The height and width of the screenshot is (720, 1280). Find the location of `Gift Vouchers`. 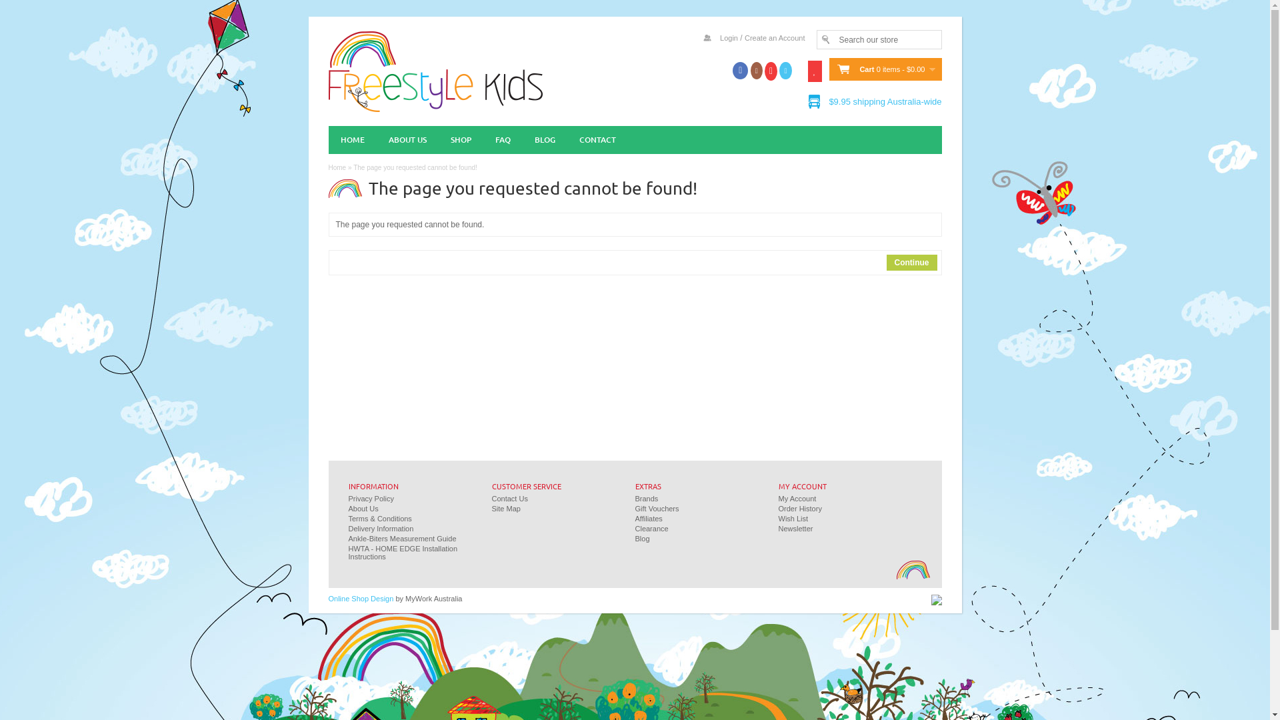

Gift Vouchers is located at coordinates (656, 509).